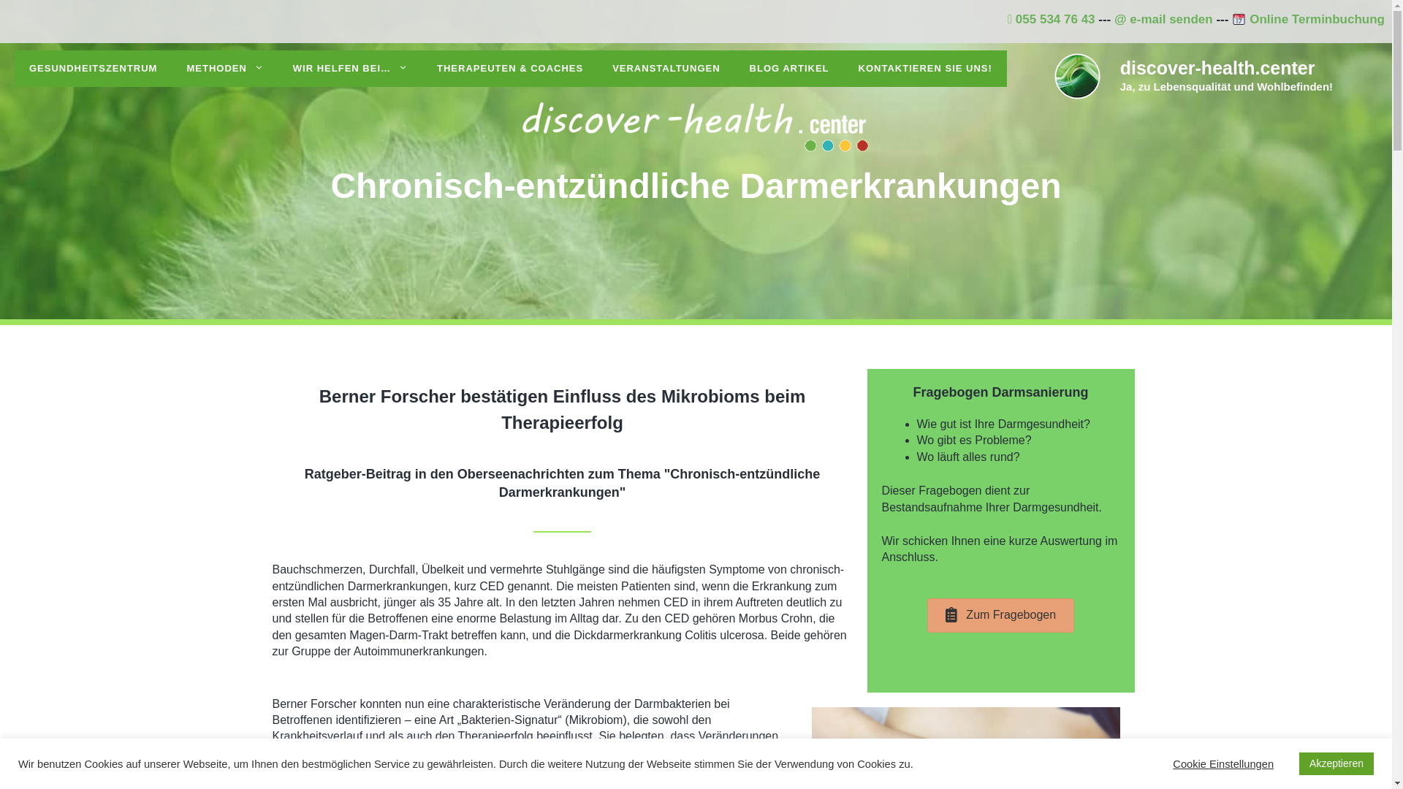 Image resolution: width=1403 pixels, height=789 pixels. What do you see at coordinates (510, 69) in the screenshot?
I see `THERAPEUTEN & COACHES` at bounding box center [510, 69].